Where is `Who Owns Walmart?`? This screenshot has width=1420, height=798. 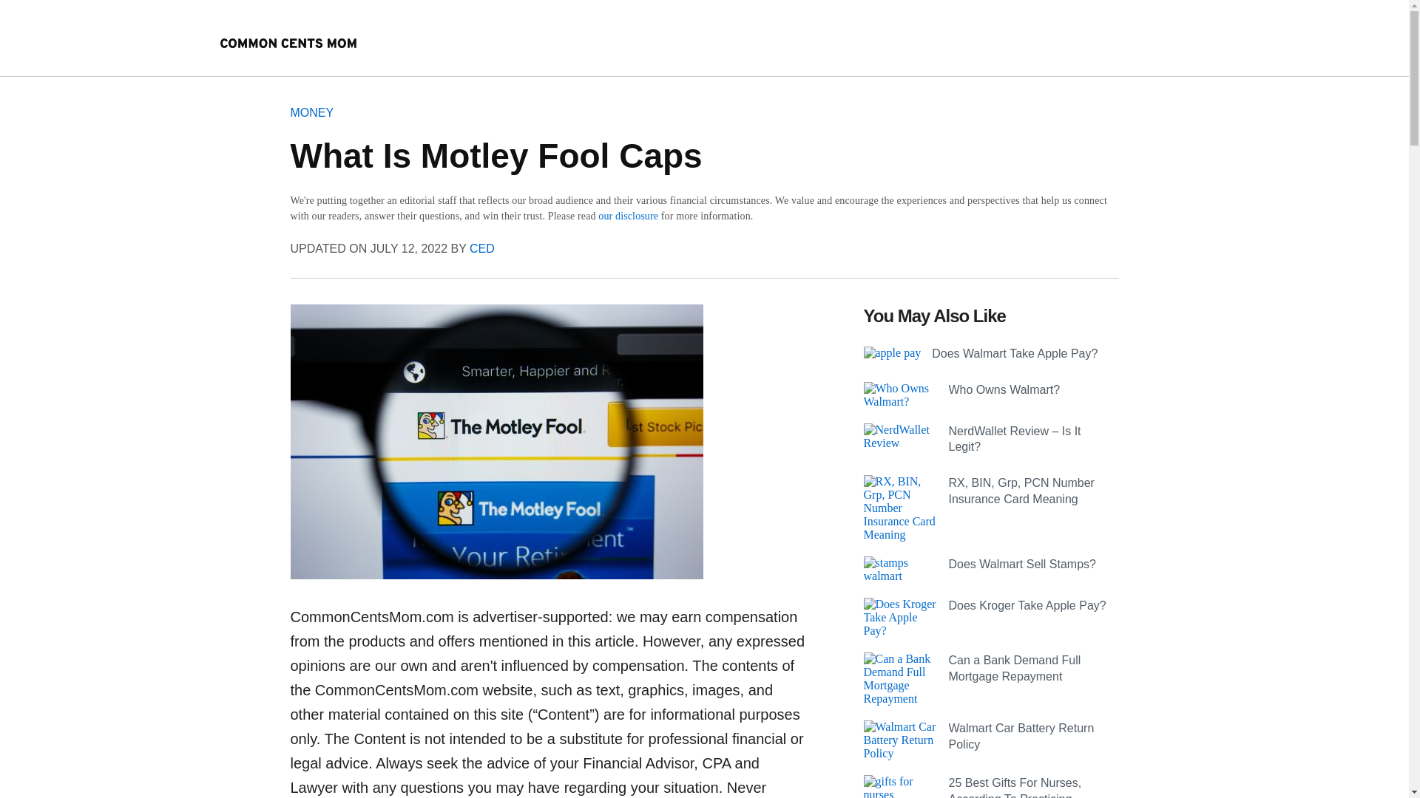
Who Owns Walmart? is located at coordinates (1004, 389).